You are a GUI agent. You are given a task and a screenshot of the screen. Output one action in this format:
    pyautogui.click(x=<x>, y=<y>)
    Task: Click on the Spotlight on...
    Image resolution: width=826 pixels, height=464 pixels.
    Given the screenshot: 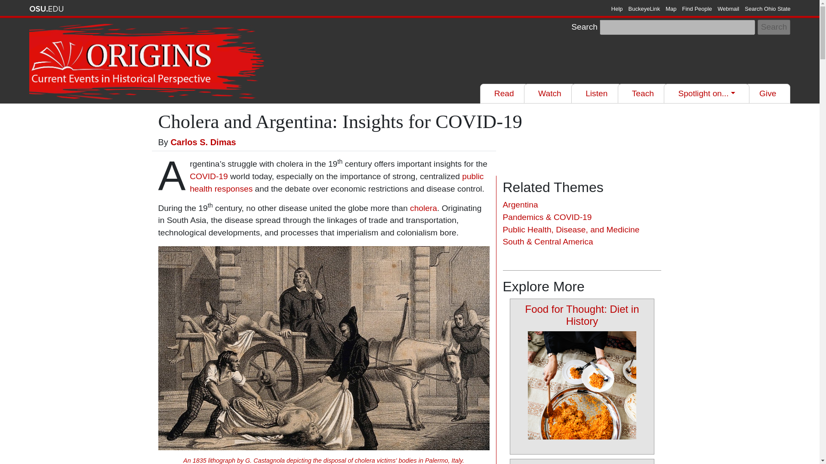 What is the action you would take?
    pyautogui.click(x=706, y=94)
    